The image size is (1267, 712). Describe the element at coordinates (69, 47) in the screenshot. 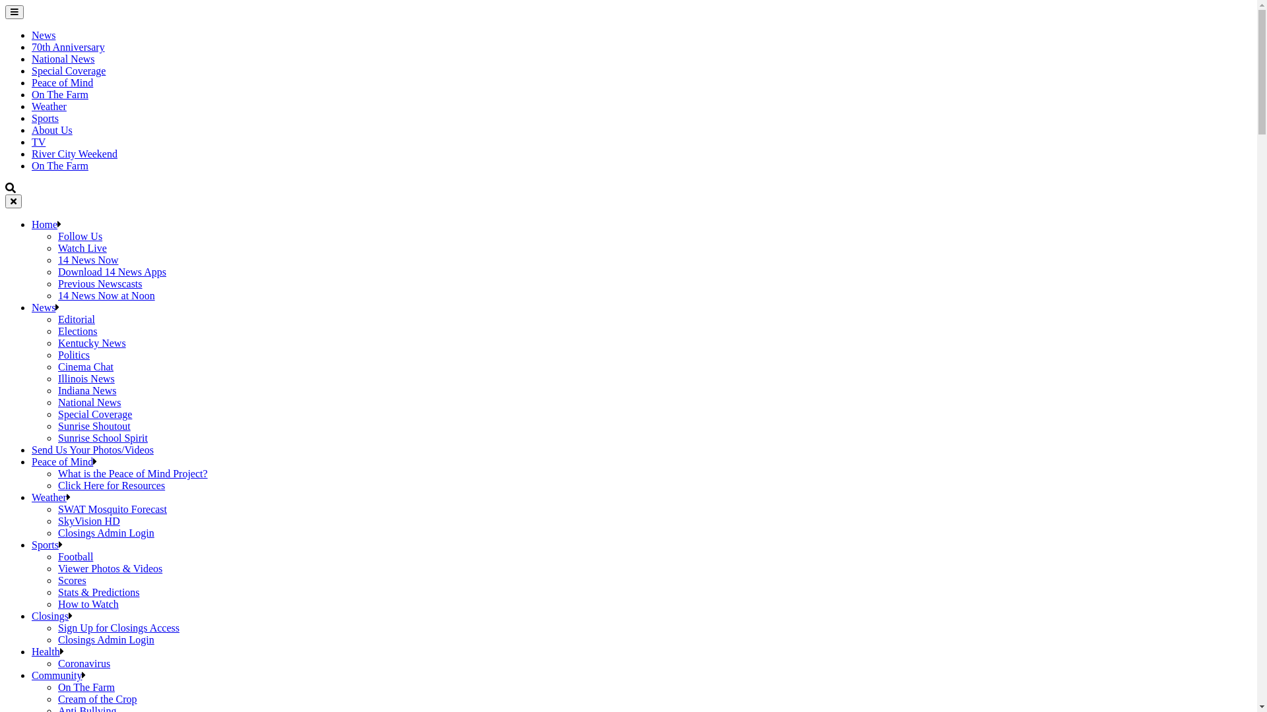

I see `70th Anniversary` at that location.